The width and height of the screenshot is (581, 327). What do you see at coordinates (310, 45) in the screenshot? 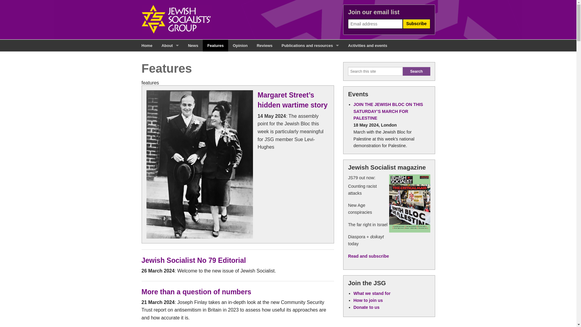
I see `Publications and resources` at bounding box center [310, 45].